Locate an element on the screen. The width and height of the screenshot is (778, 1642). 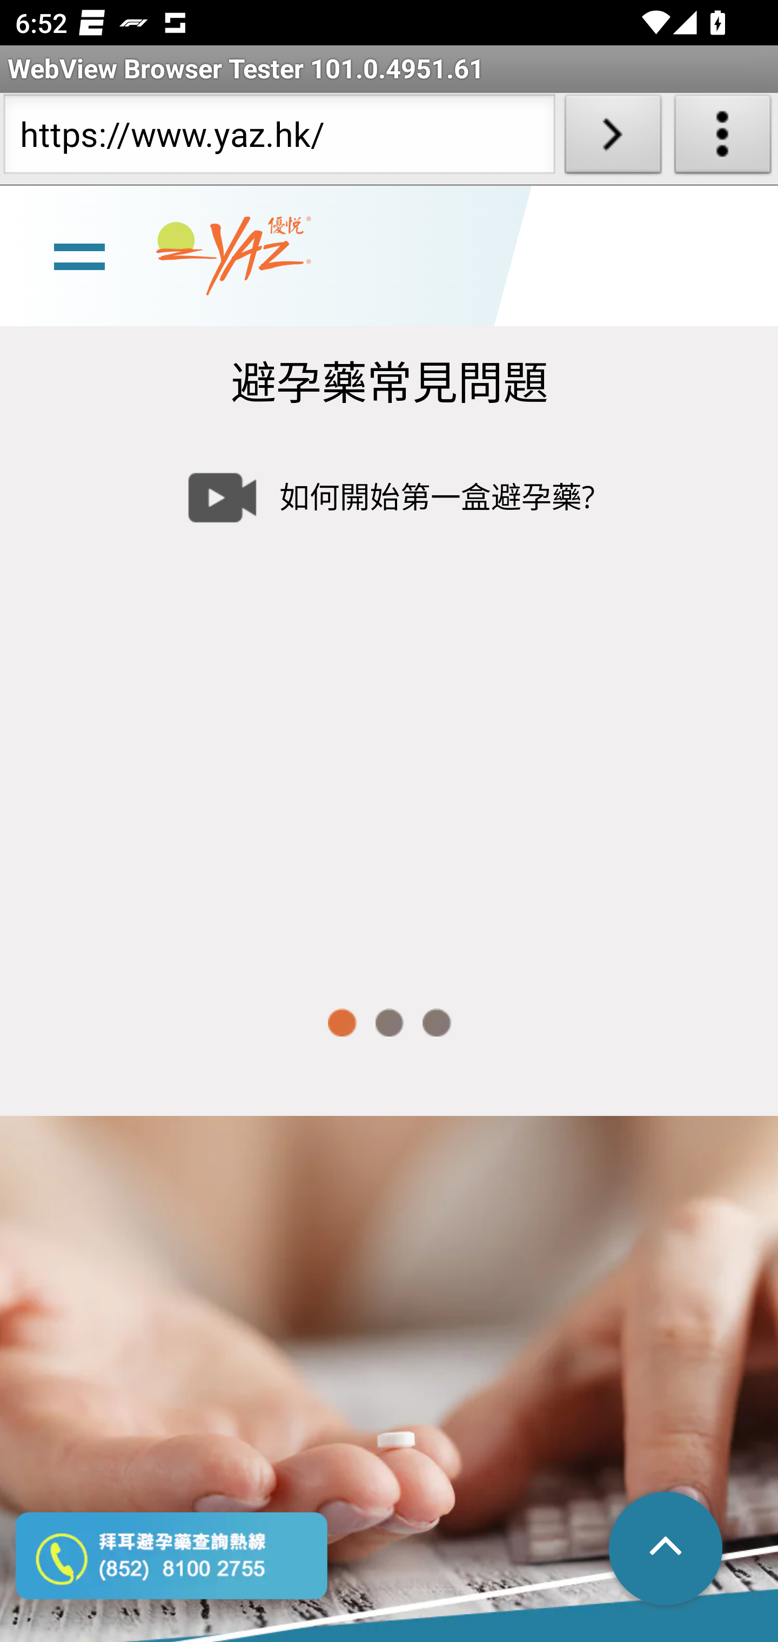
Load URL is located at coordinates (613, 138).